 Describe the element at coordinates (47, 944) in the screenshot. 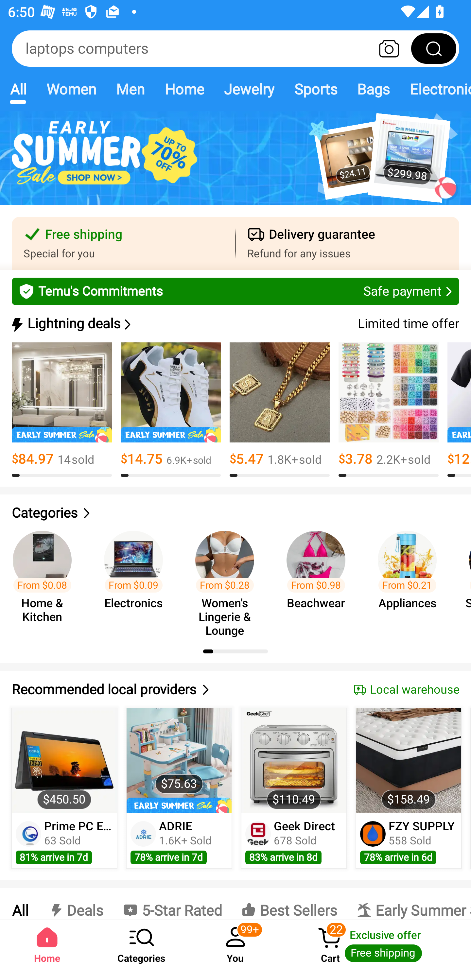

I see `Home` at that location.